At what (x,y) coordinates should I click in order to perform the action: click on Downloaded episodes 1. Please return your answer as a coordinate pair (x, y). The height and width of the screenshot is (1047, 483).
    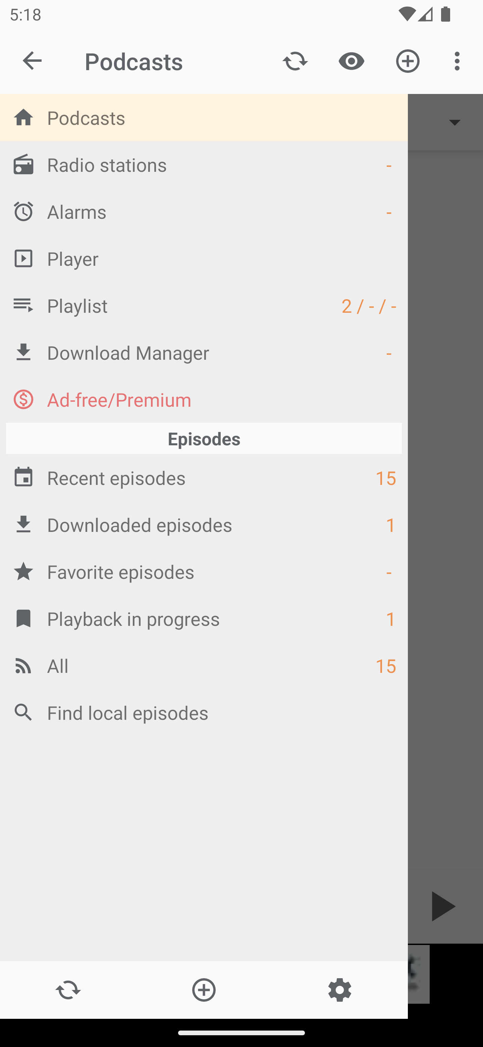
    Looking at the image, I should click on (204, 524).